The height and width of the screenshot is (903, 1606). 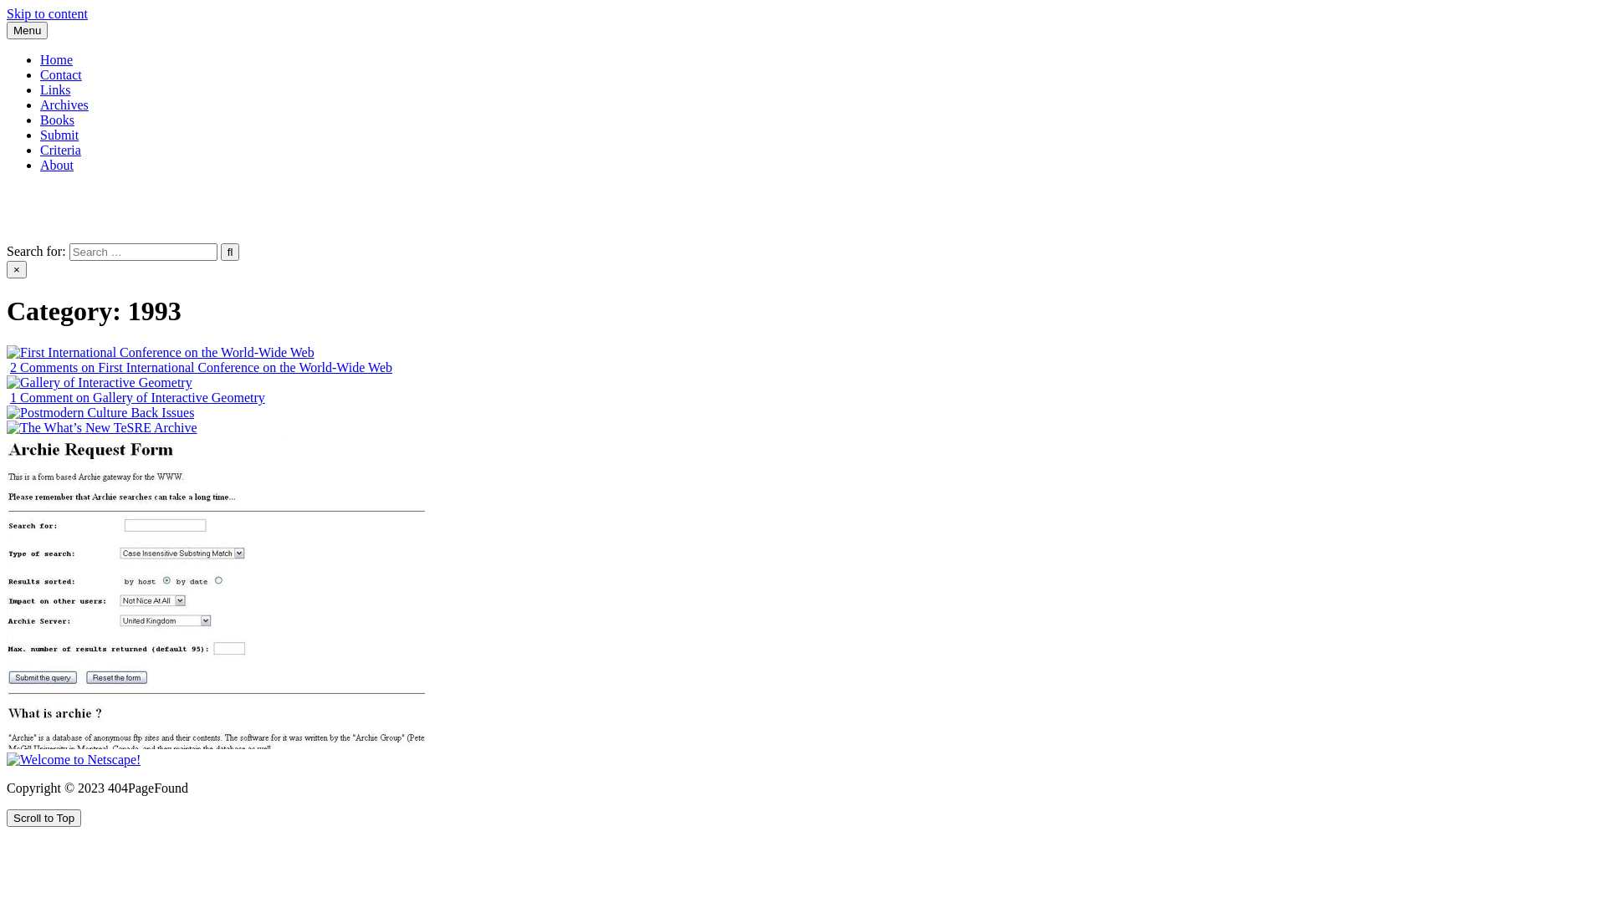 What do you see at coordinates (55, 90) in the screenshot?
I see `Links` at bounding box center [55, 90].